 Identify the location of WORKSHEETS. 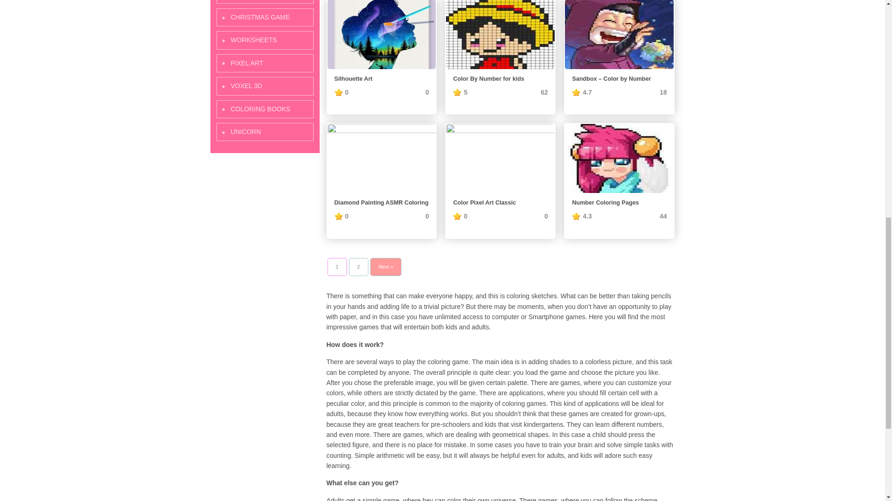
(265, 40).